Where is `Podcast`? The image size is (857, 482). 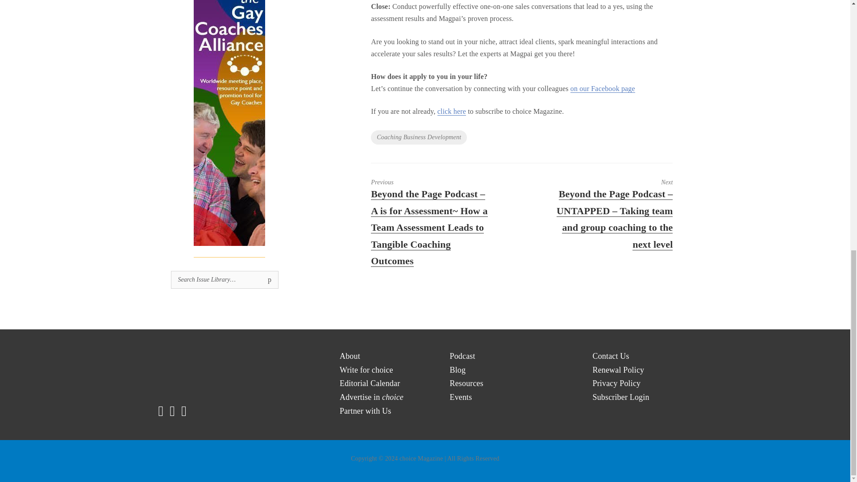 Podcast is located at coordinates (462, 356).